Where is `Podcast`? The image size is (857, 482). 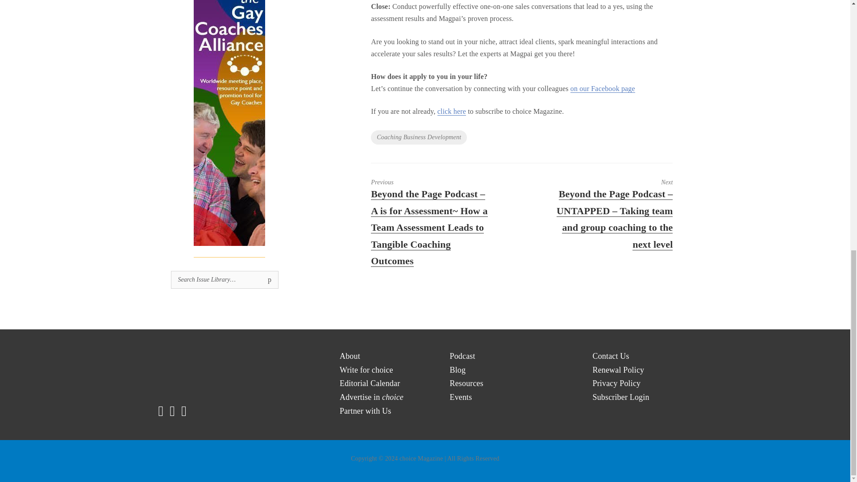 Podcast is located at coordinates (462, 356).